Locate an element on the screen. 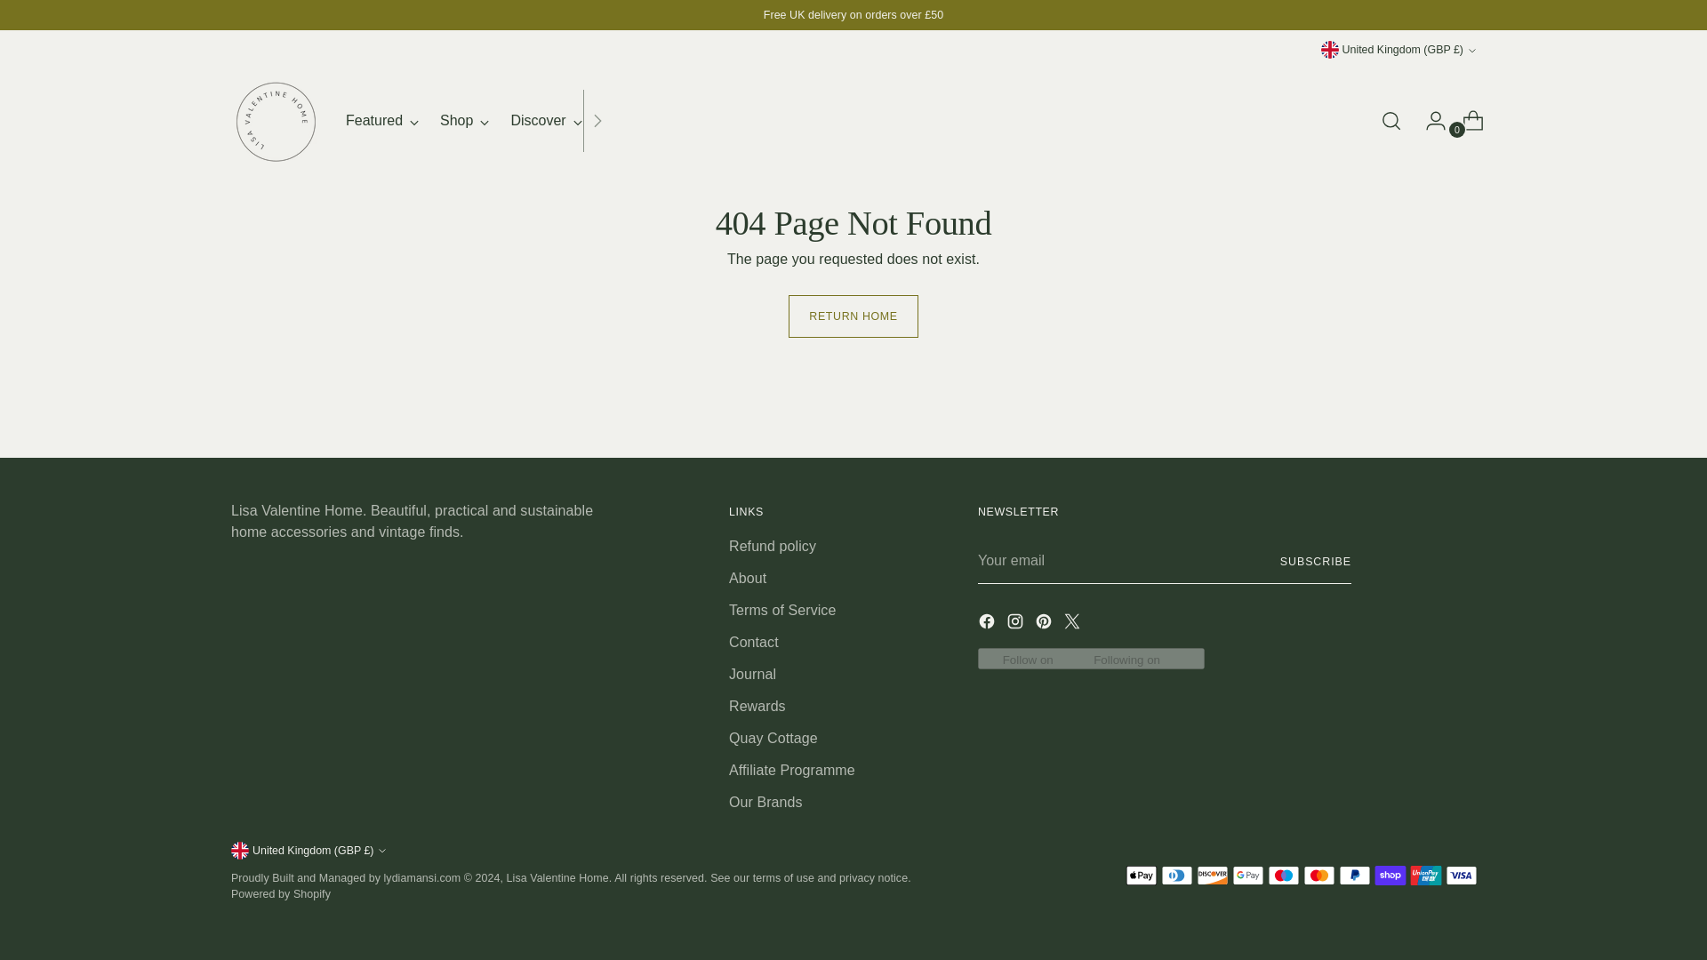 Image resolution: width=1707 pixels, height=960 pixels. Featured is located at coordinates (477, 121).